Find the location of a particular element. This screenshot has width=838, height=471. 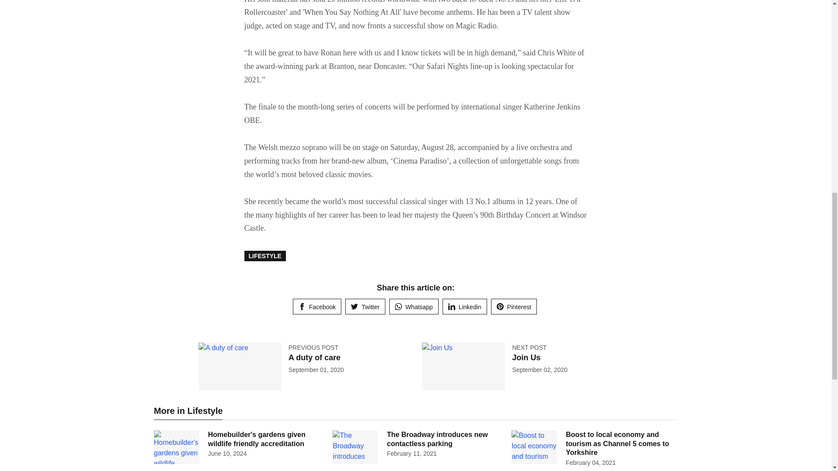

01 September, 2020 is located at coordinates (316, 370).